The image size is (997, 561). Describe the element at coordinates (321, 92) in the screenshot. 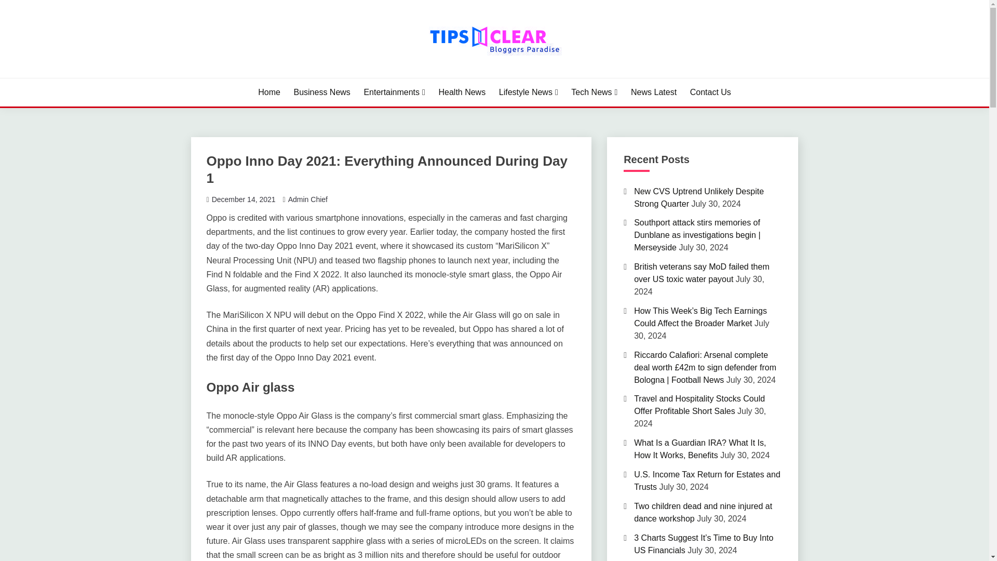

I see `Business News` at that location.